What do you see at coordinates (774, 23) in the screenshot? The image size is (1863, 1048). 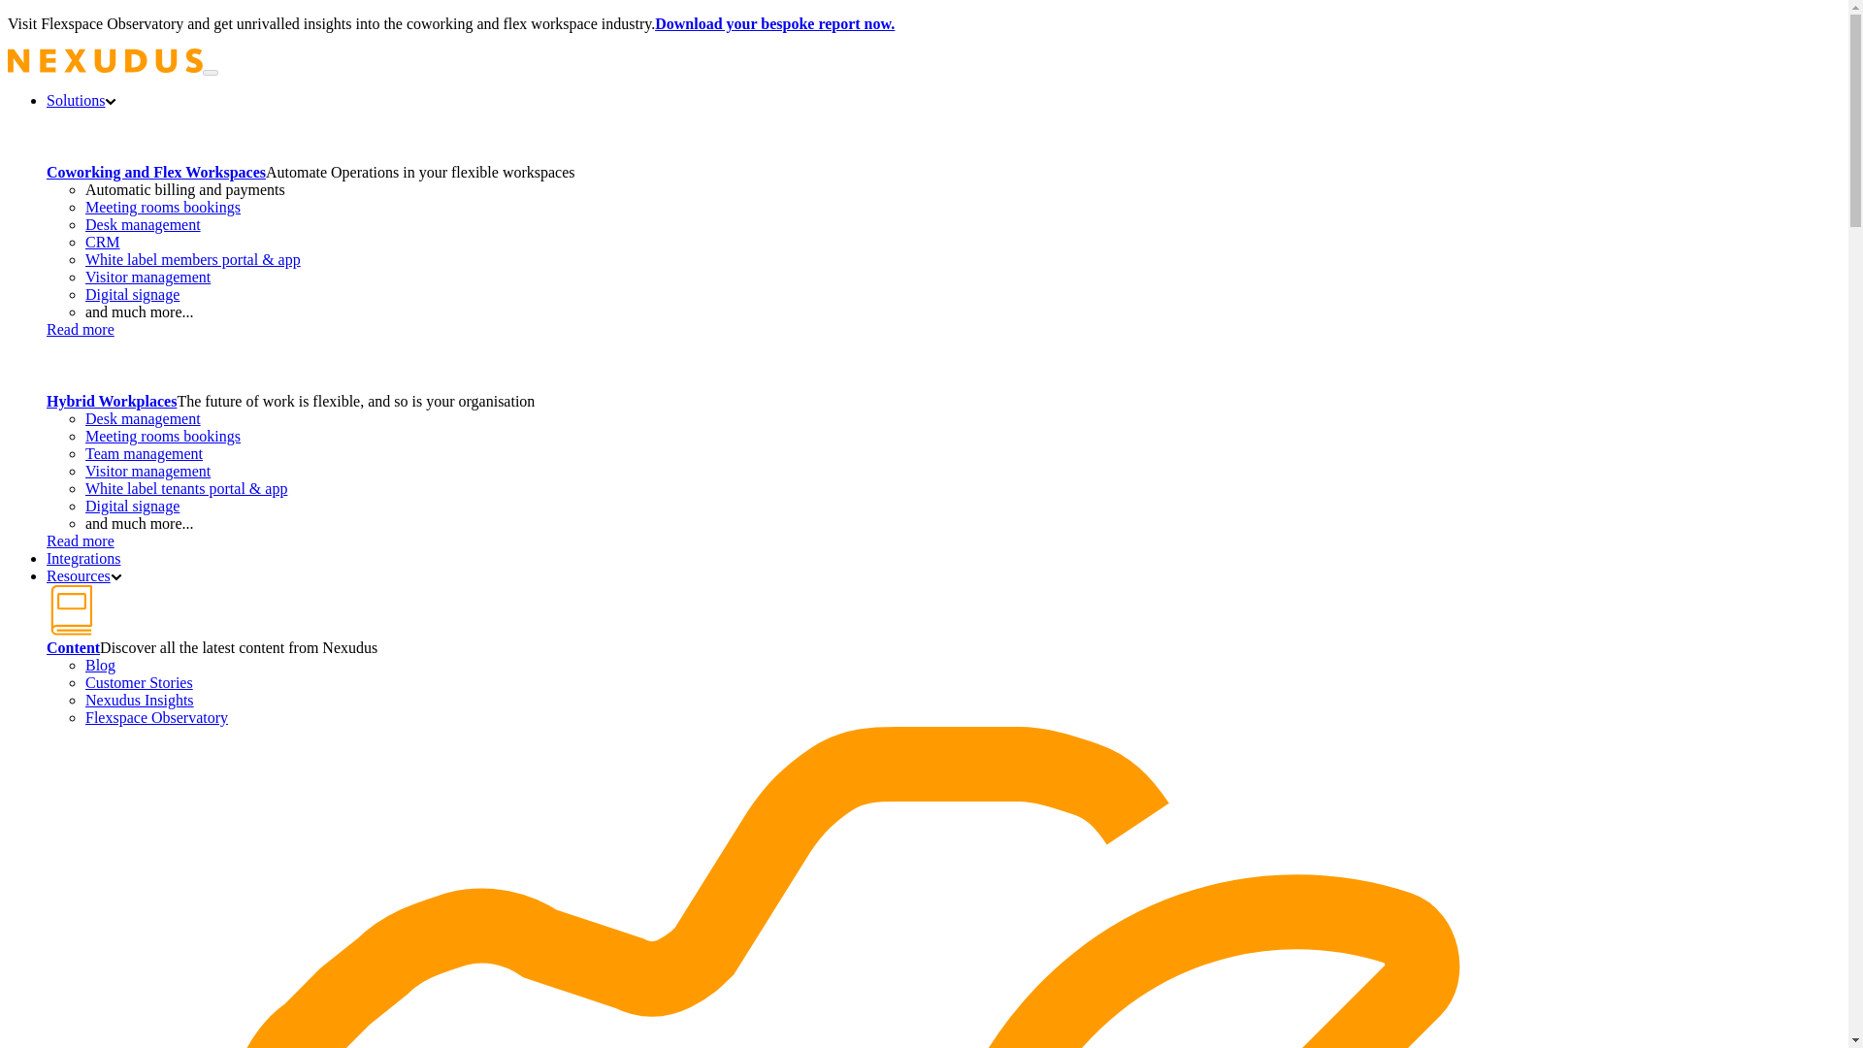 I see `Download your bespoke report now.` at bounding box center [774, 23].